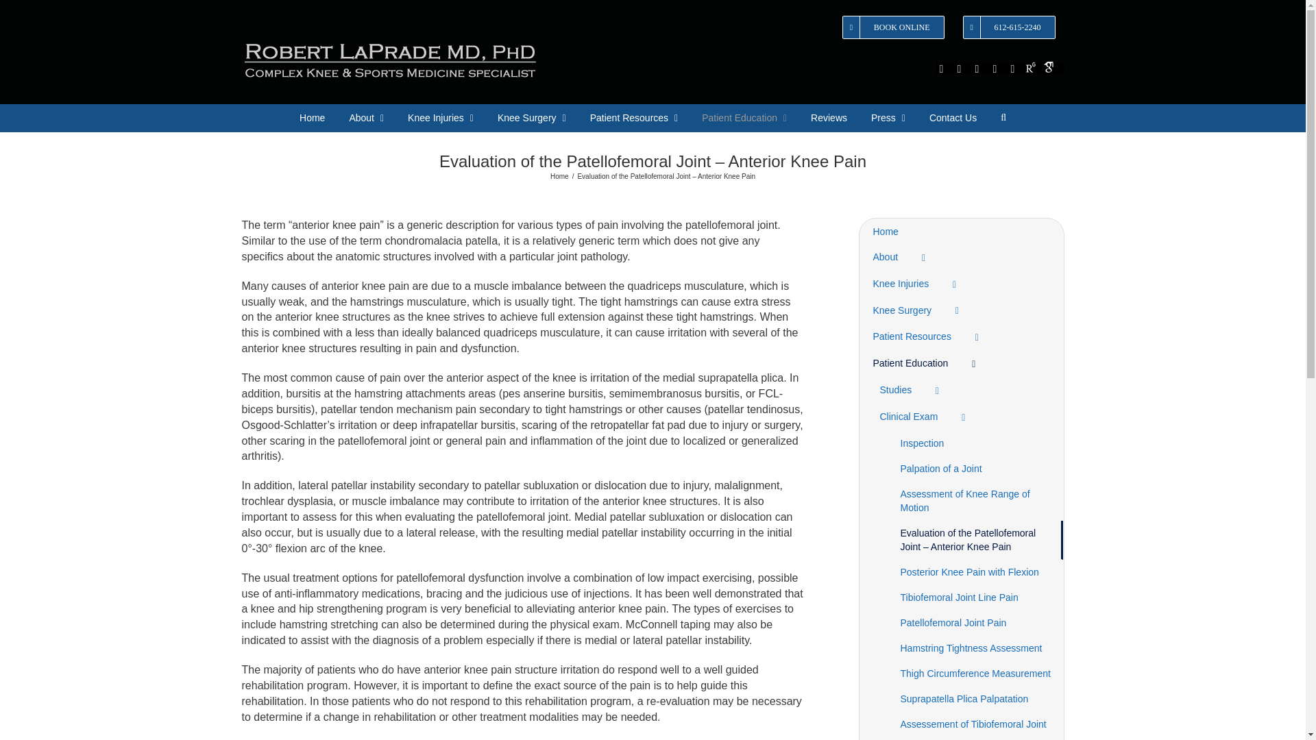 Image resolution: width=1316 pixels, height=740 pixels. I want to click on GoogleScholar, so click(1049, 66).